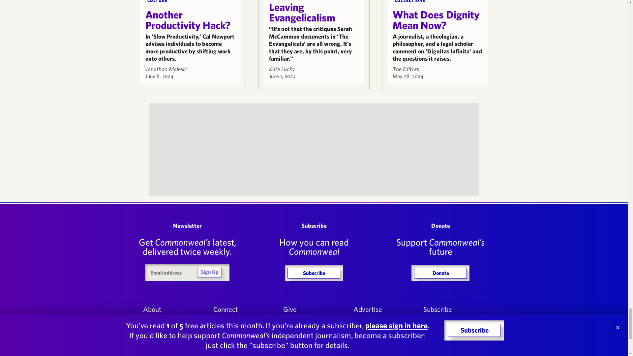  What do you see at coordinates (406, 69) in the screenshot?
I see `View user profile.` at bounding box center [406, 69].